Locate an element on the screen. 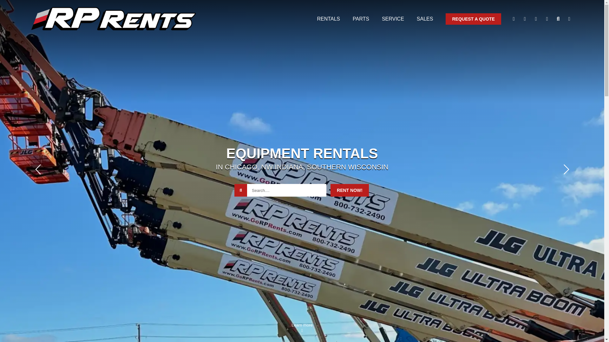  Contact RP Rents in Chicago IL is located at coordinates (514, 19).